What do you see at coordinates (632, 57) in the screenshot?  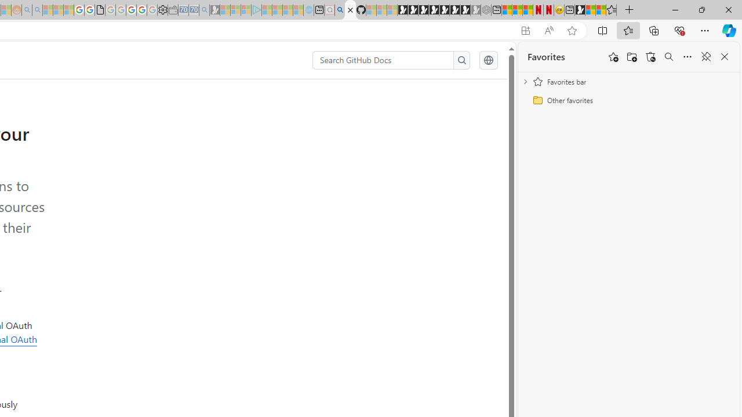 I see `Add folder` at bounding box center [632, 57].